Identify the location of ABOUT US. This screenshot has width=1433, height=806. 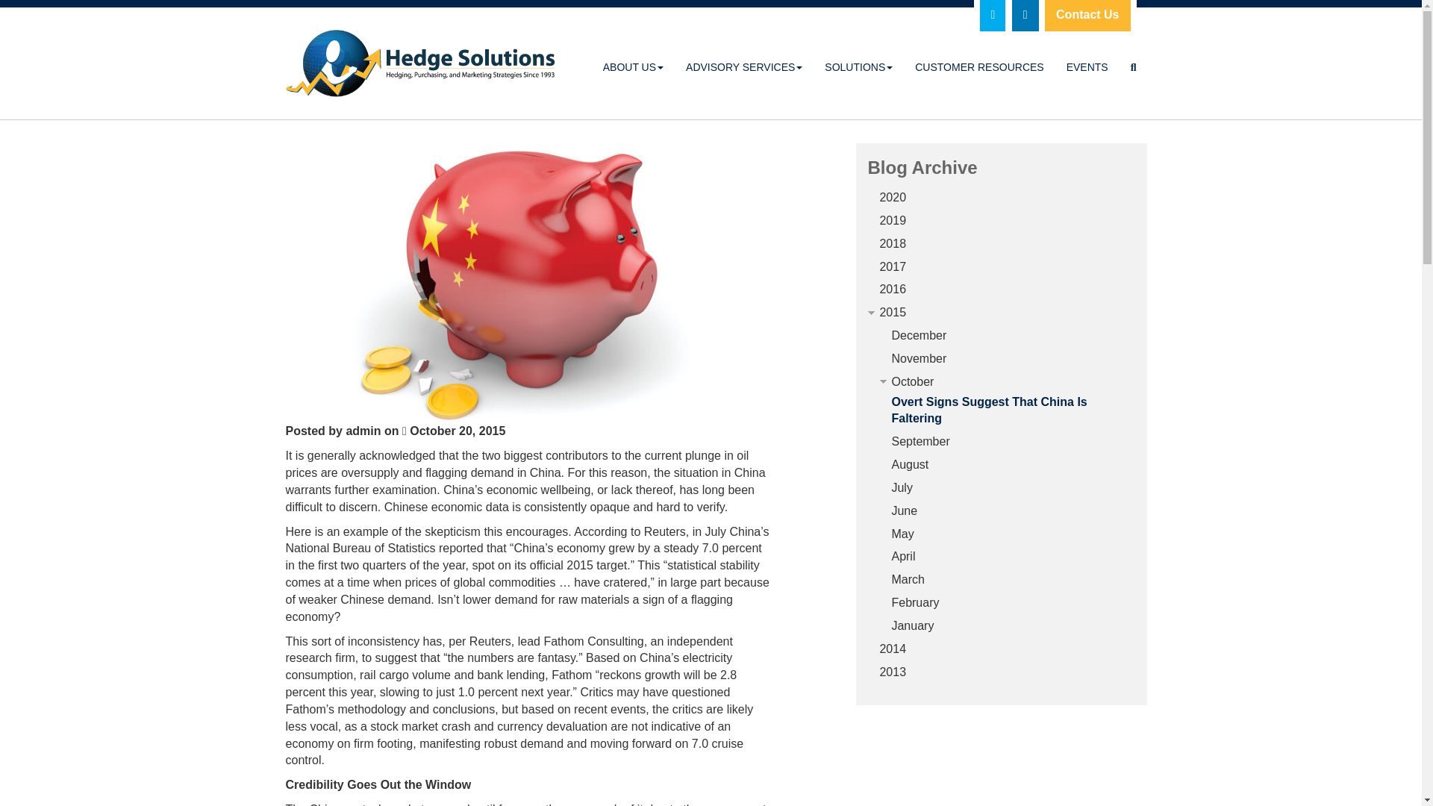
(633, 66).